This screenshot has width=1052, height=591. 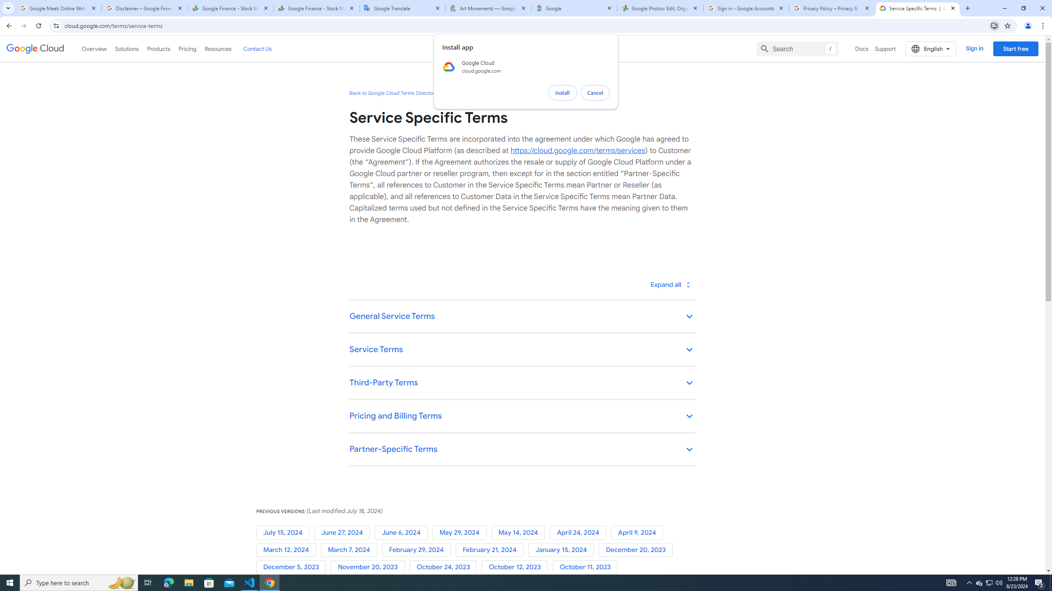 I want to click on Pricing, so click(x=187, y=48).